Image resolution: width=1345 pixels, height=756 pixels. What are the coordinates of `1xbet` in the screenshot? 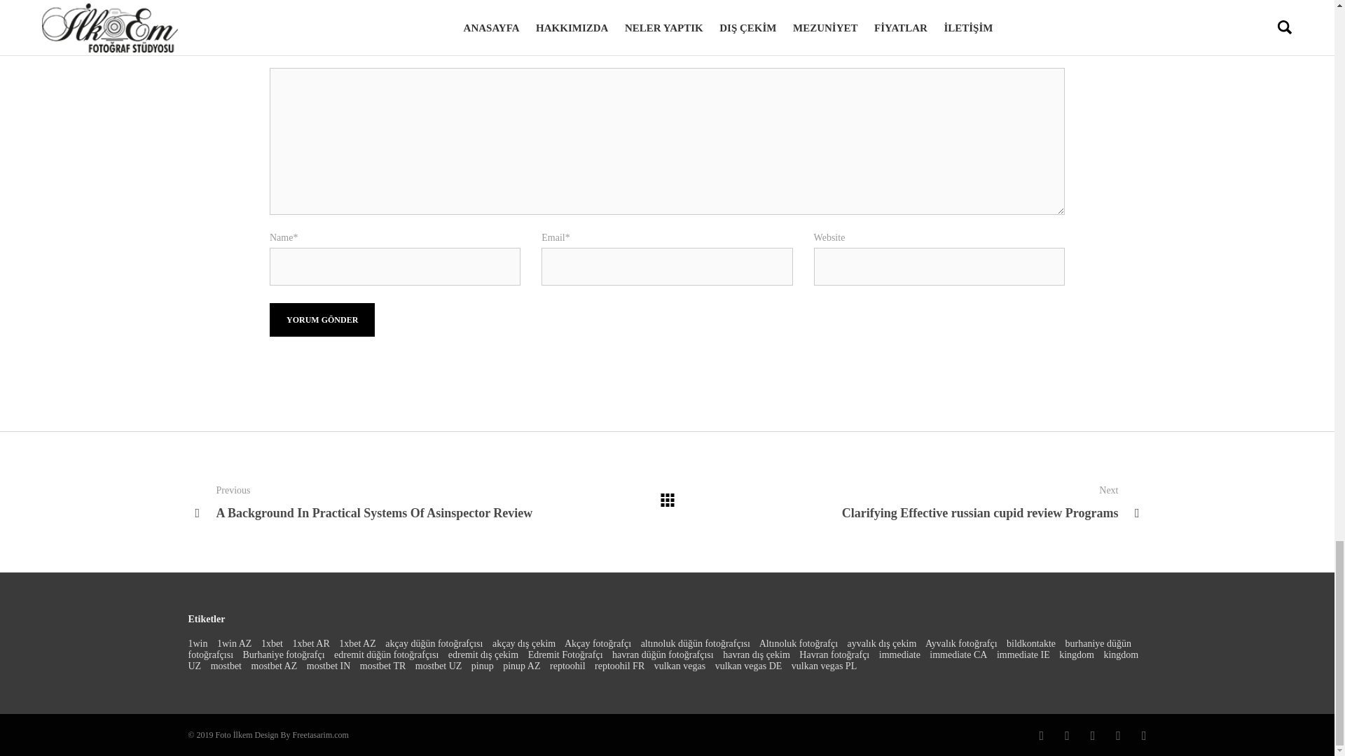 It's located at (272, 643).